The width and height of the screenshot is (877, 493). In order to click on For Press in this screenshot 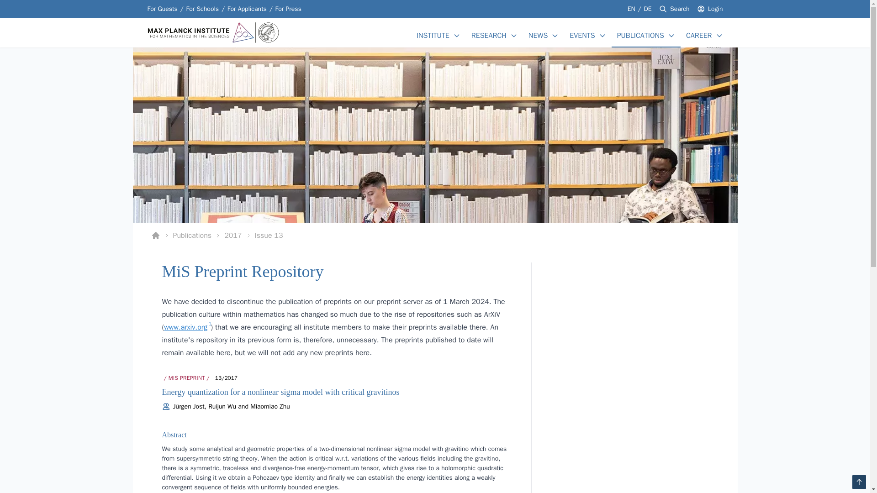, I will do `click(247, 9)`.